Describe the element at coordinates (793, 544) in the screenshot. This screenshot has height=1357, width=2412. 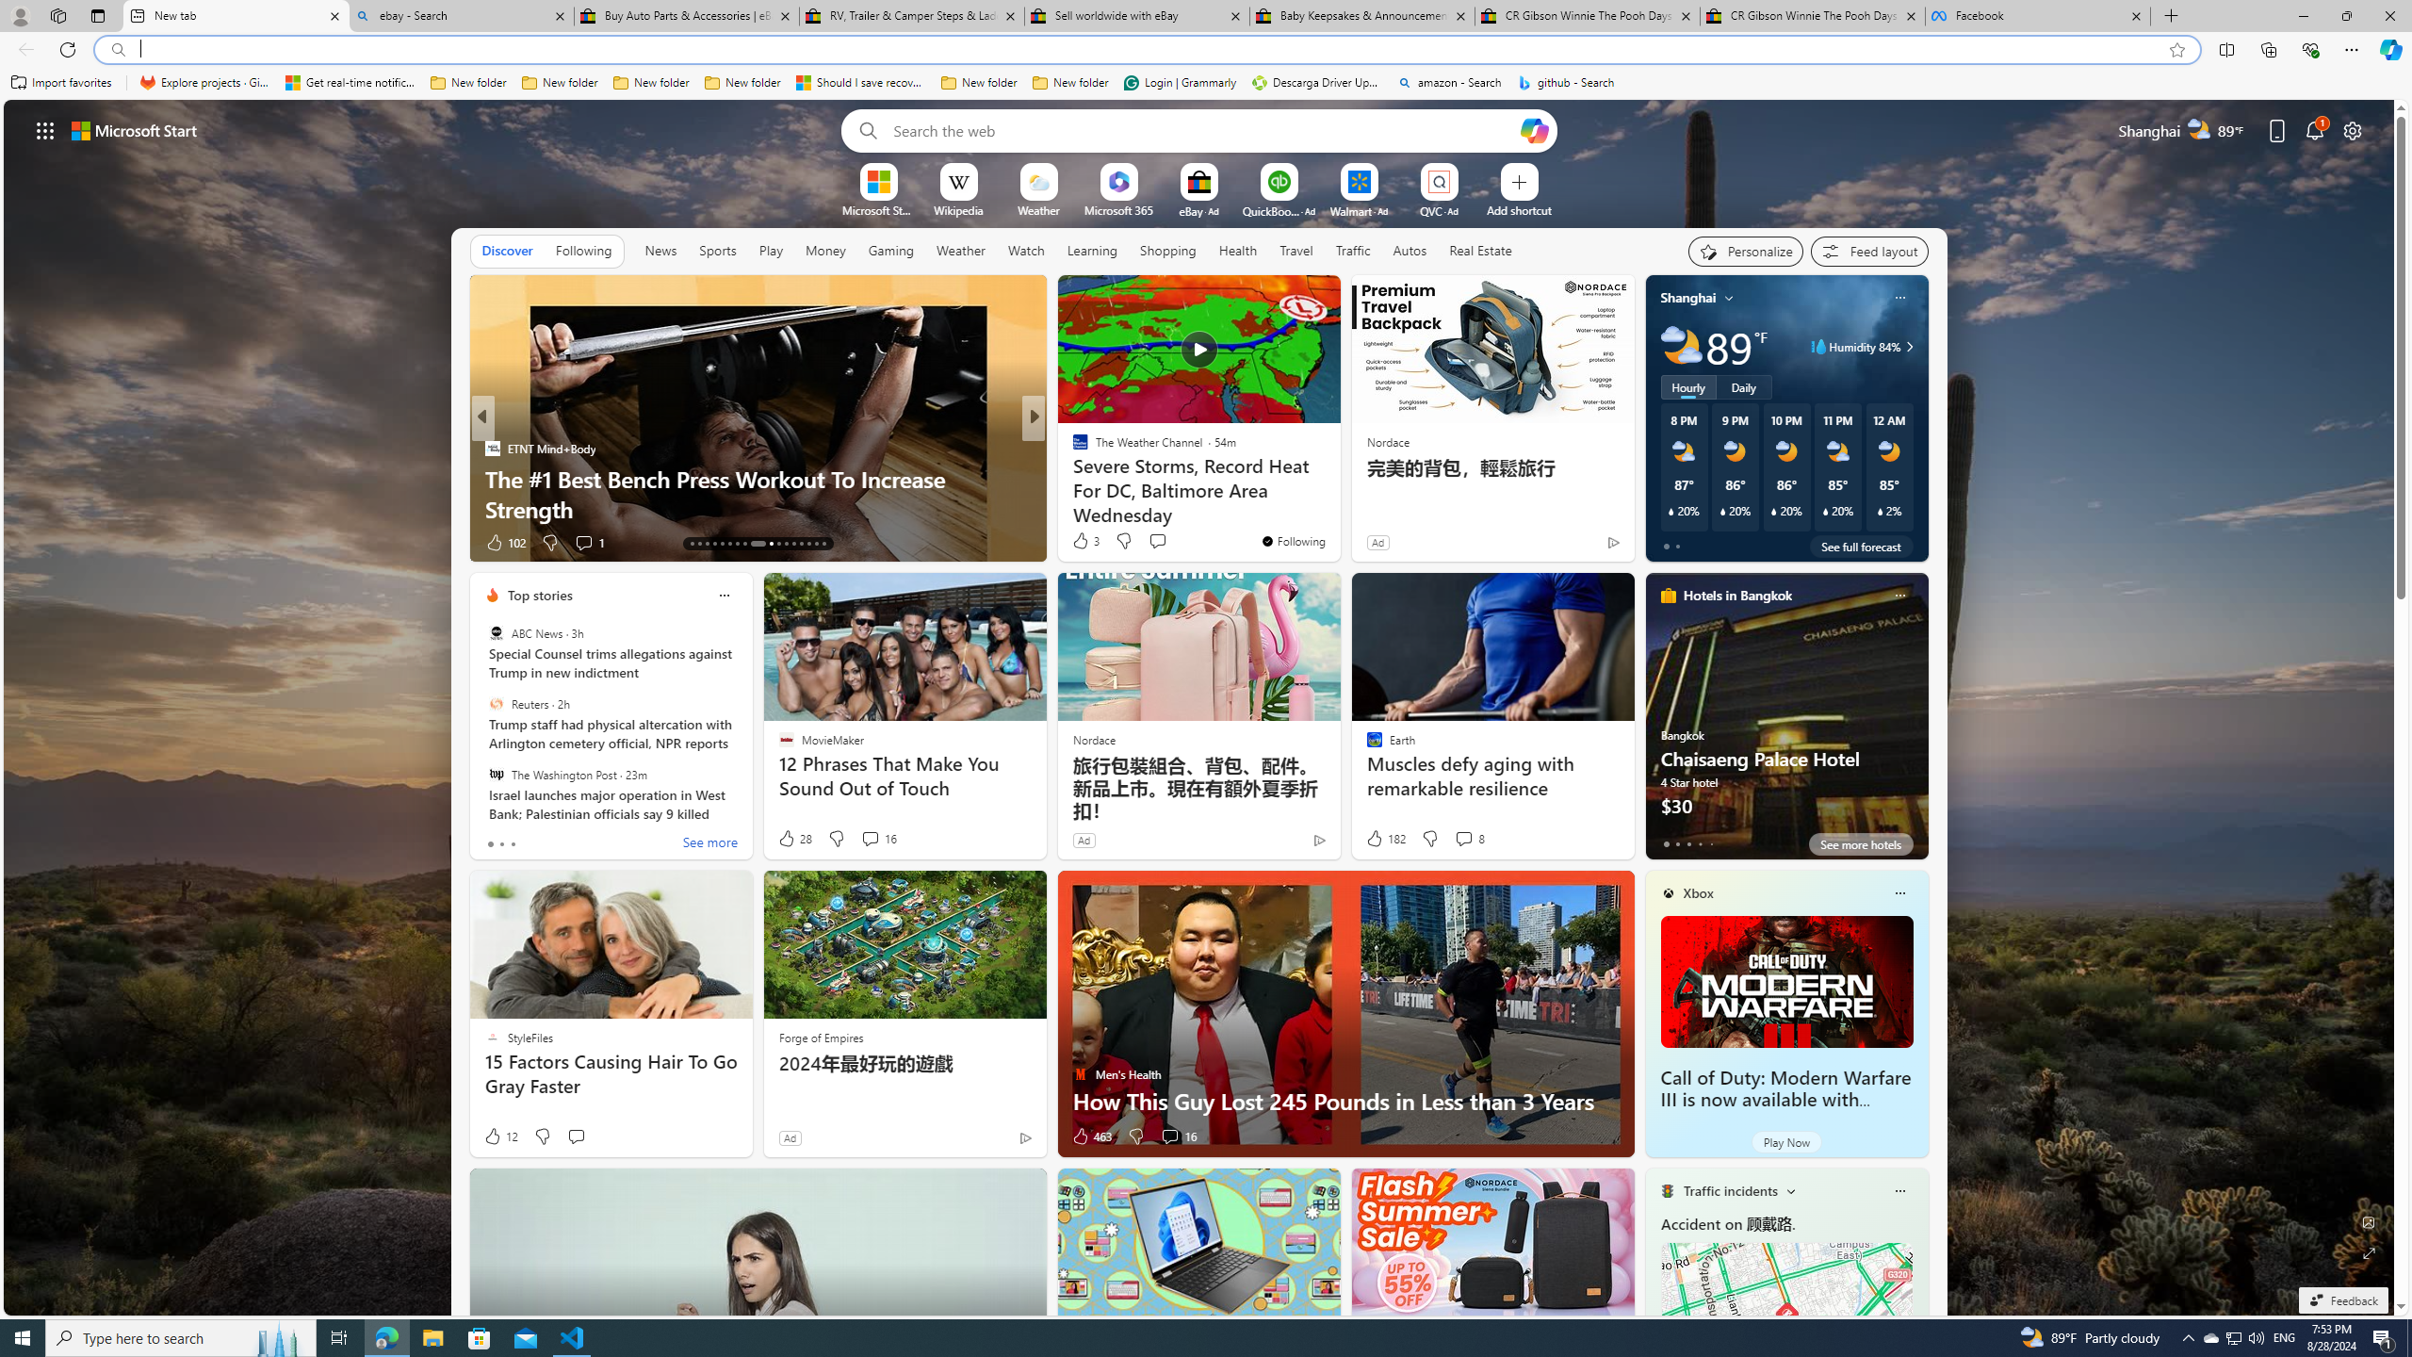
I see `AutomationID: tab-25` at that location.